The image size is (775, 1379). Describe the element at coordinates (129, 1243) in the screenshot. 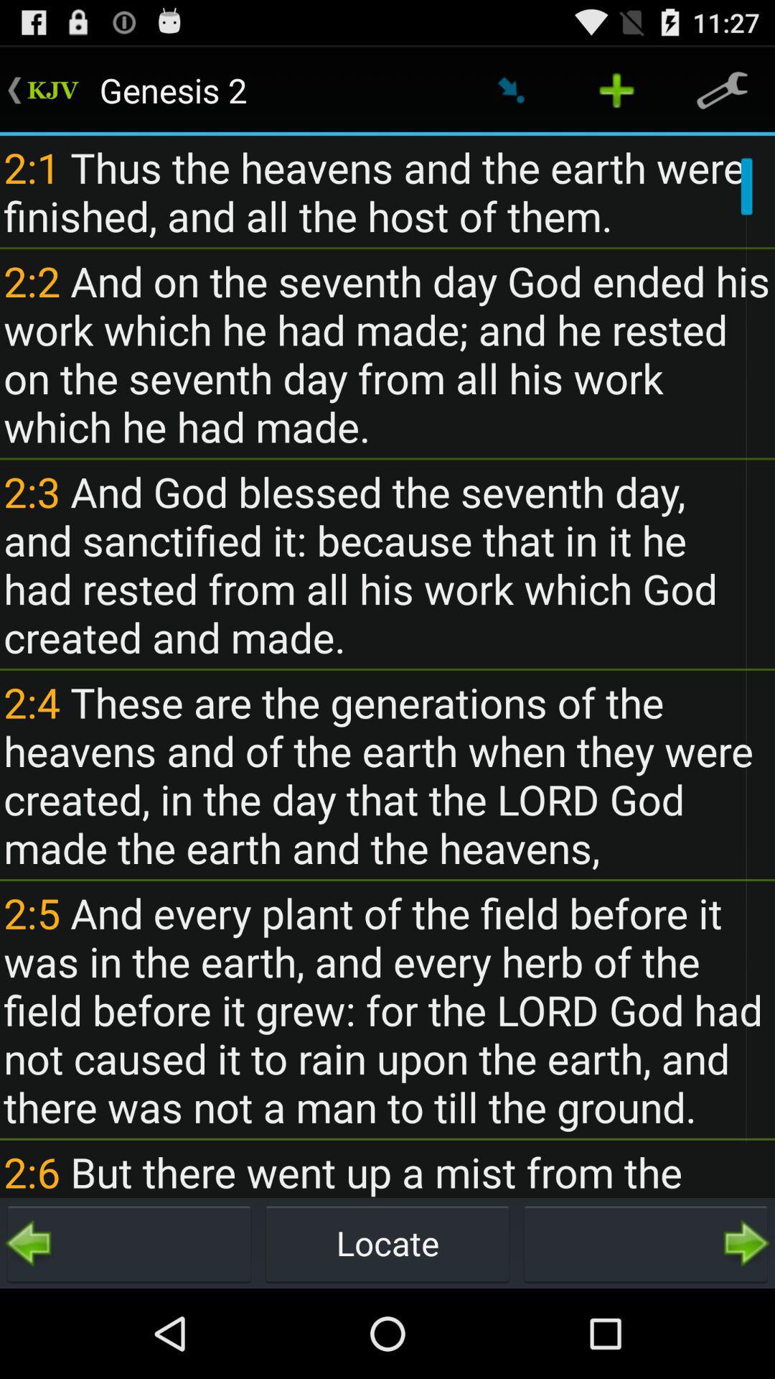

I see `go back` at that location.